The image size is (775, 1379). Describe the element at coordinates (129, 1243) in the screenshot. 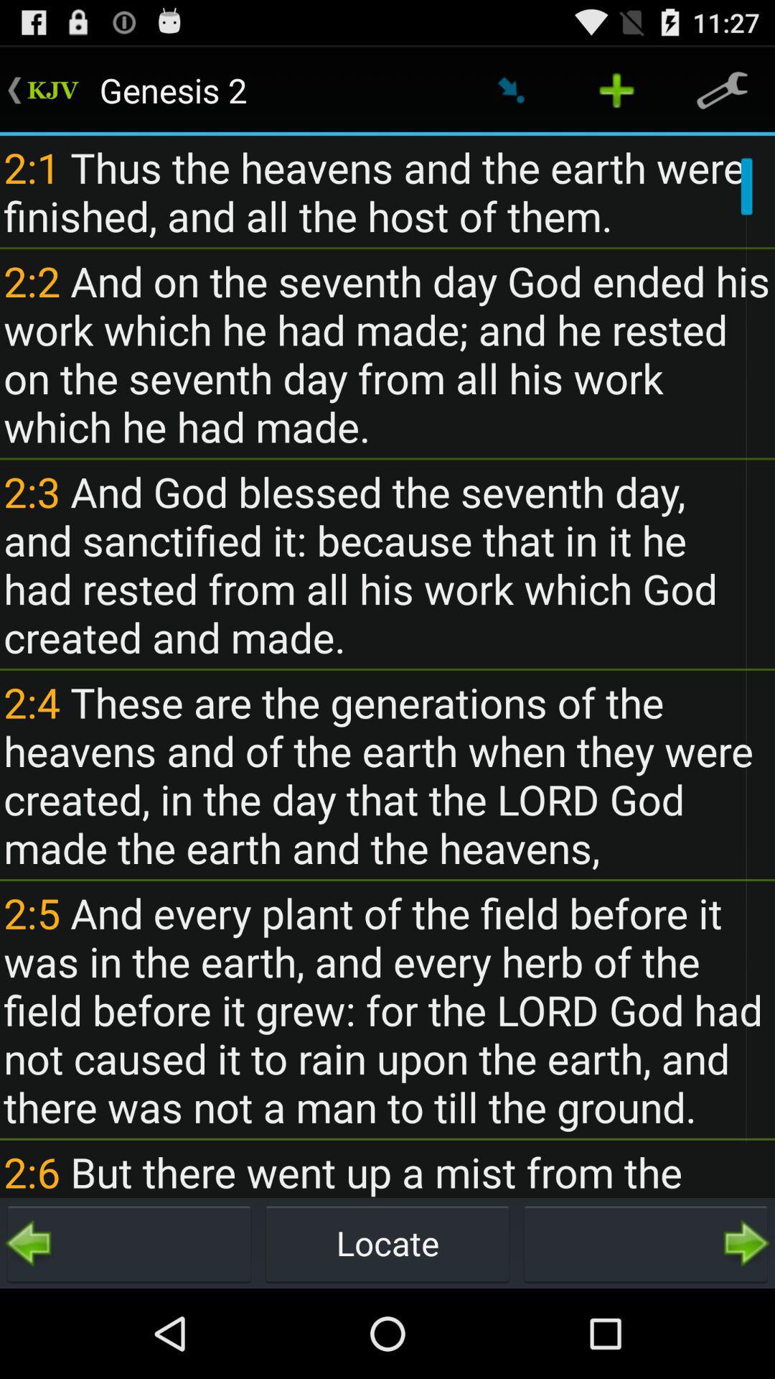

I see `go back` at that location.